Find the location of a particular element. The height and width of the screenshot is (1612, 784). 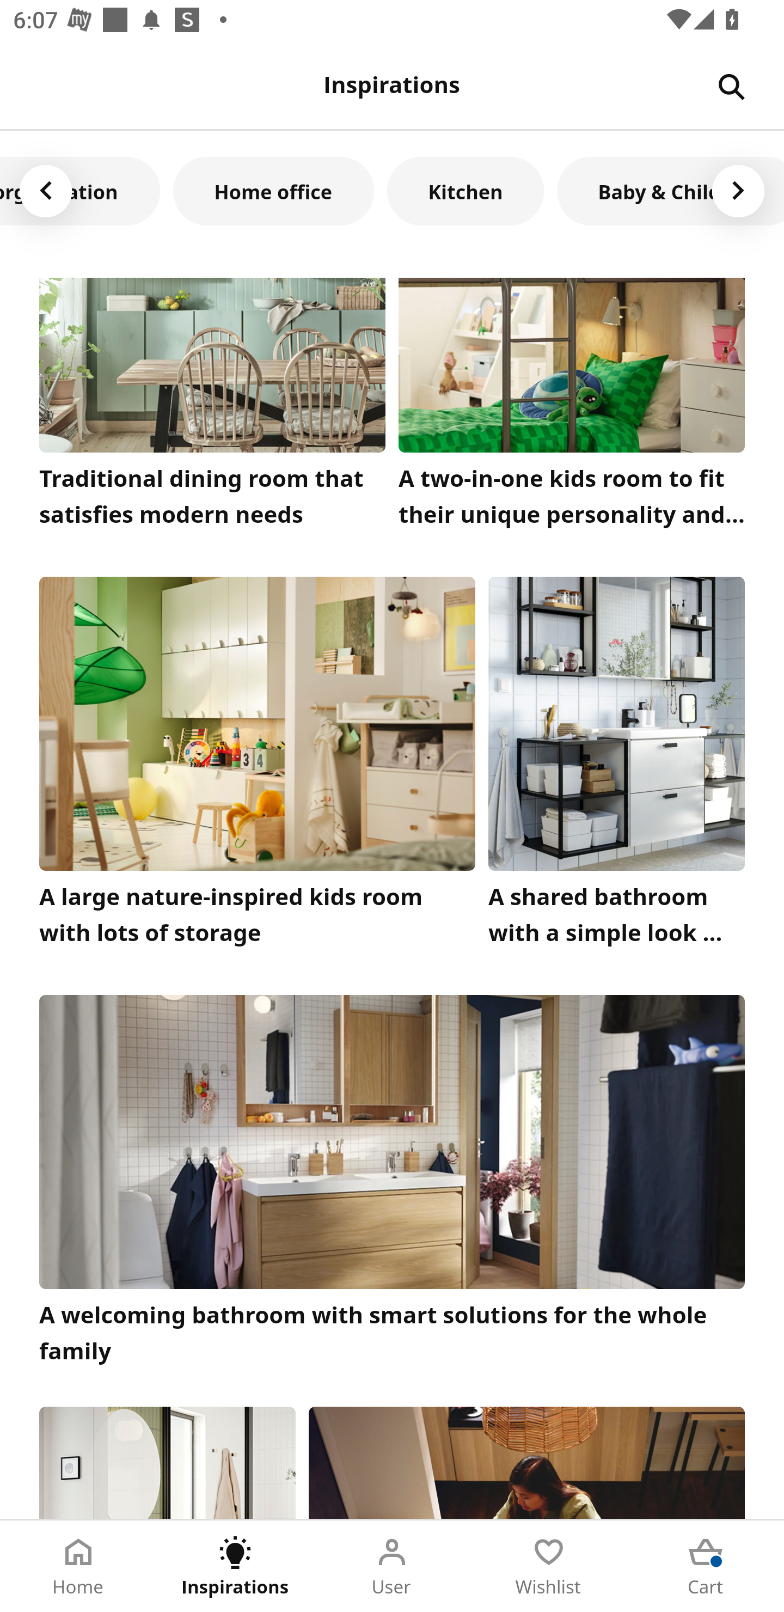

User
Tab 3 of 5 is located at coordinates (392, 1566).